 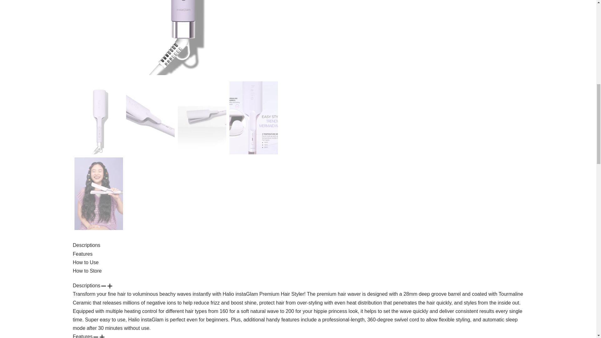 I want to click on instaGlam Premium Hair Styler, so click(x=202, y=118).